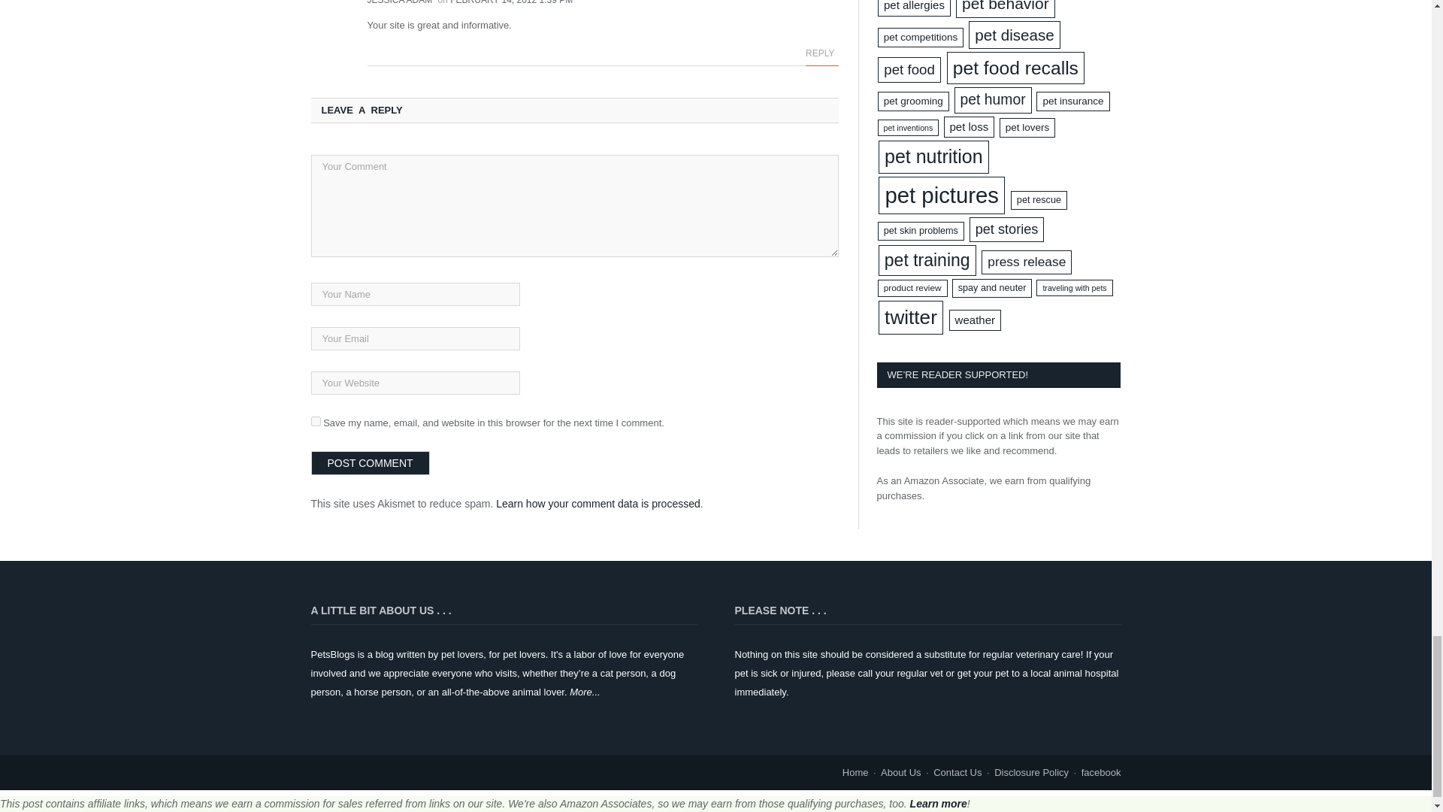 The width and height of the screenshot is (1443, 812). Describe the element at coordinates (371, 463) in the screenshot. I see `Post Comment` at that location.